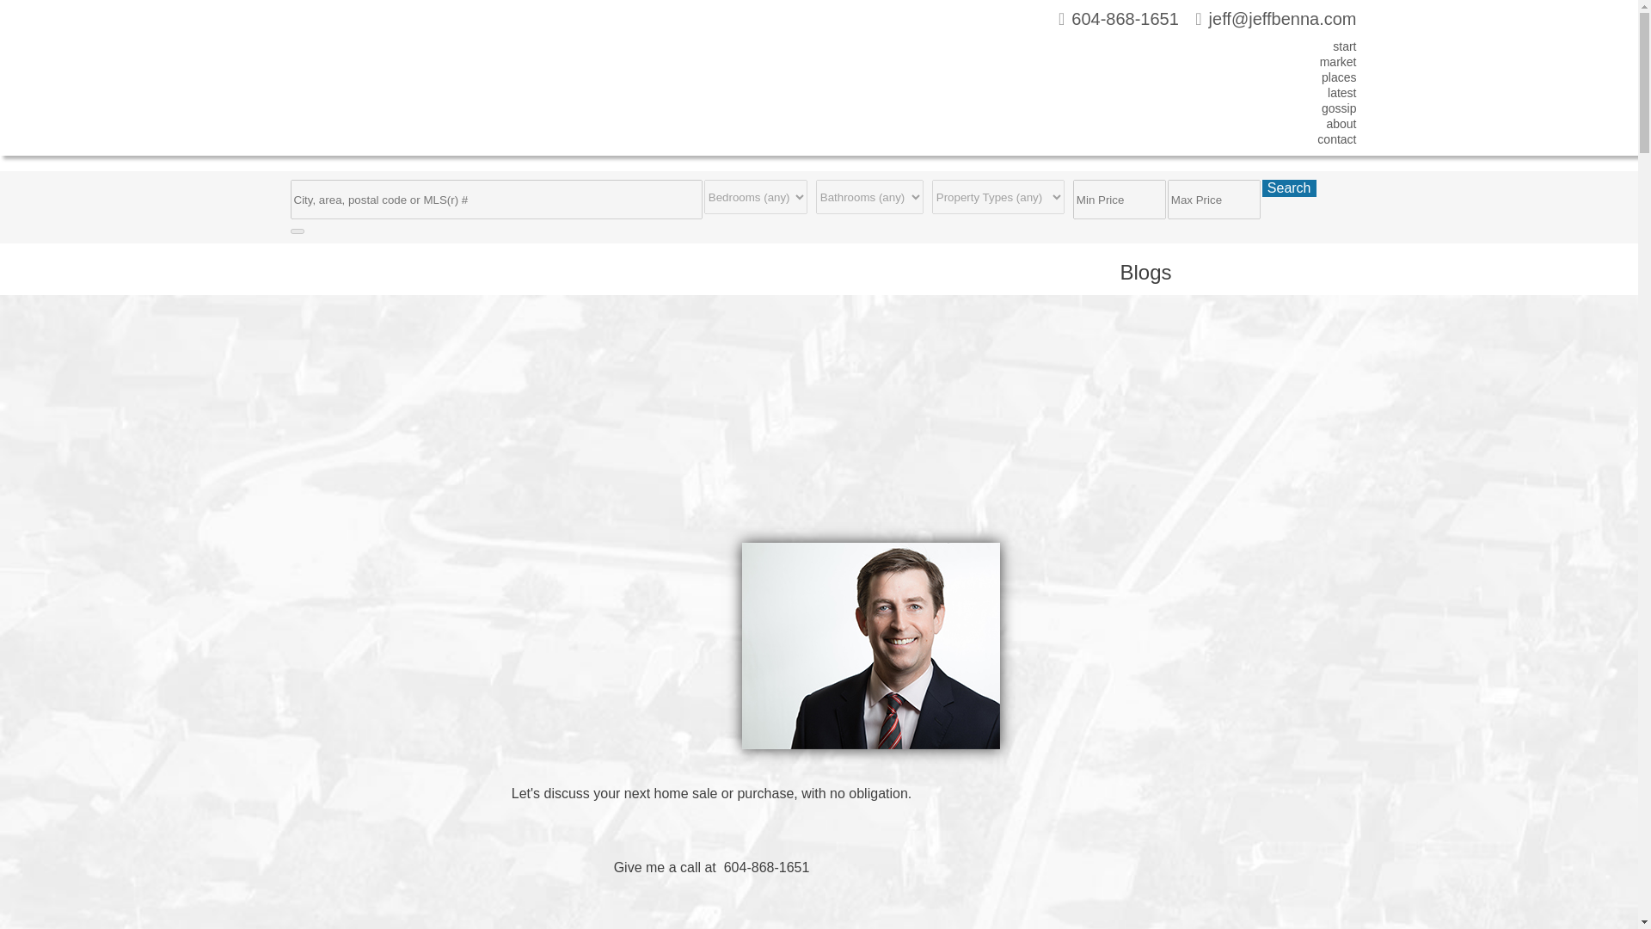 This screenshot has height=929, width=1651. What do you see at coordinates (1289, 188) in the screenshot?
I see `Search` at bounding box center [1289, 188].